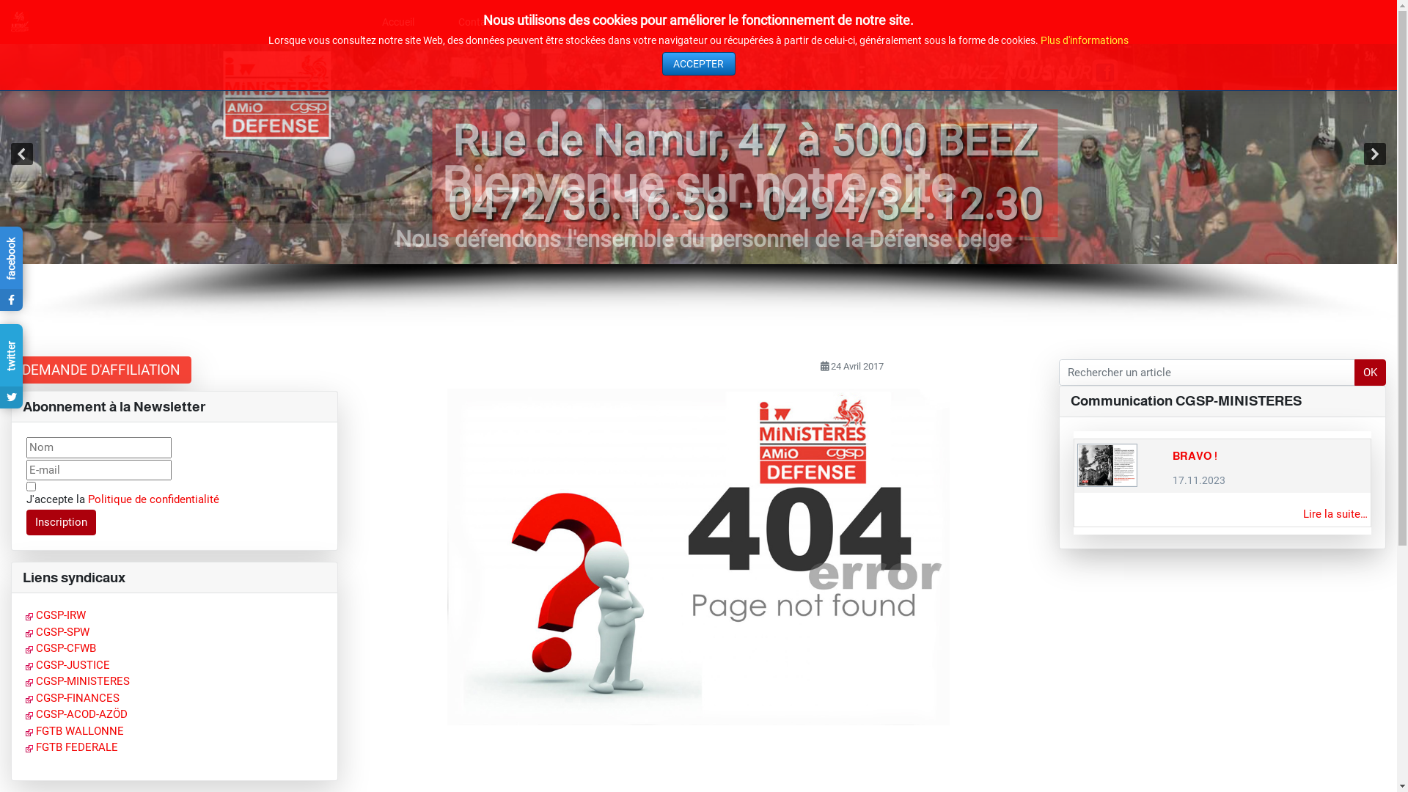 This screenshot has width=1408, height=792. Describe the element at coordinates (78, 681) in the screenshot. I see ` CGSP-MINISTERES` at that location.